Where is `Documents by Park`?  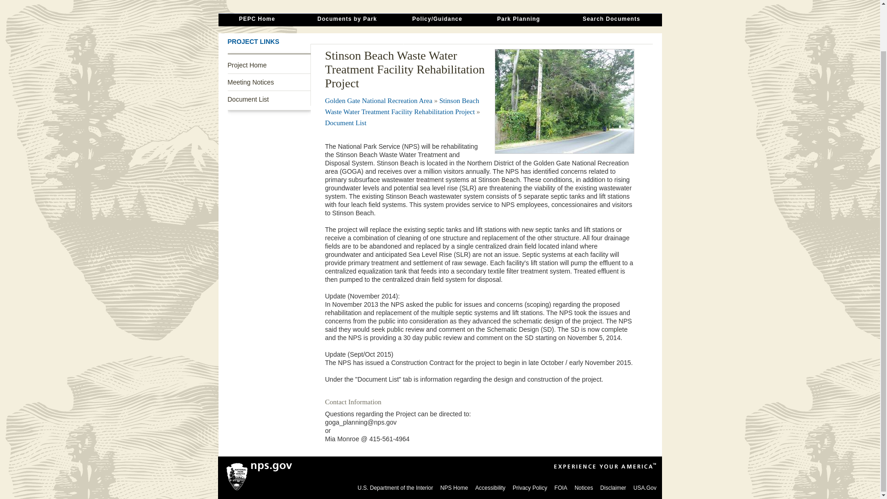 Documents by Park is located at coordinates (346, 20).